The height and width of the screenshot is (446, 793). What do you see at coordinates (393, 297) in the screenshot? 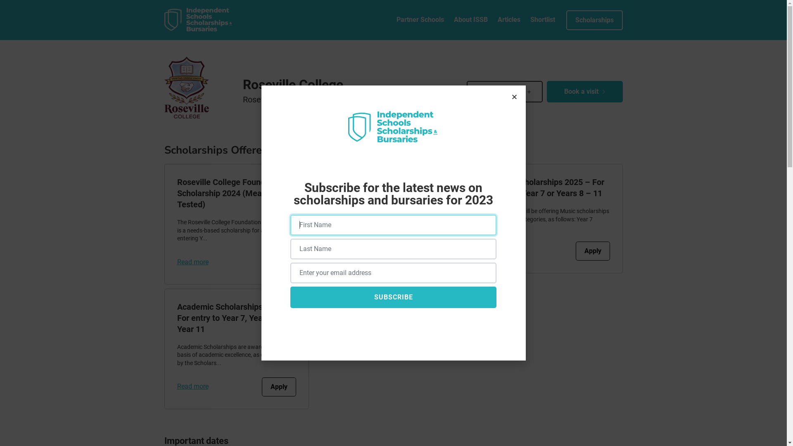
I see `Subscribe` at bounding box center [393, 297].